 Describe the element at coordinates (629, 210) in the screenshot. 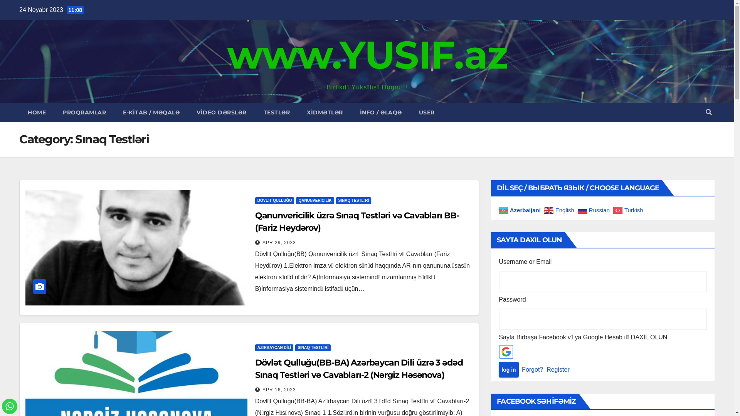

I see `Turkish` at that location.